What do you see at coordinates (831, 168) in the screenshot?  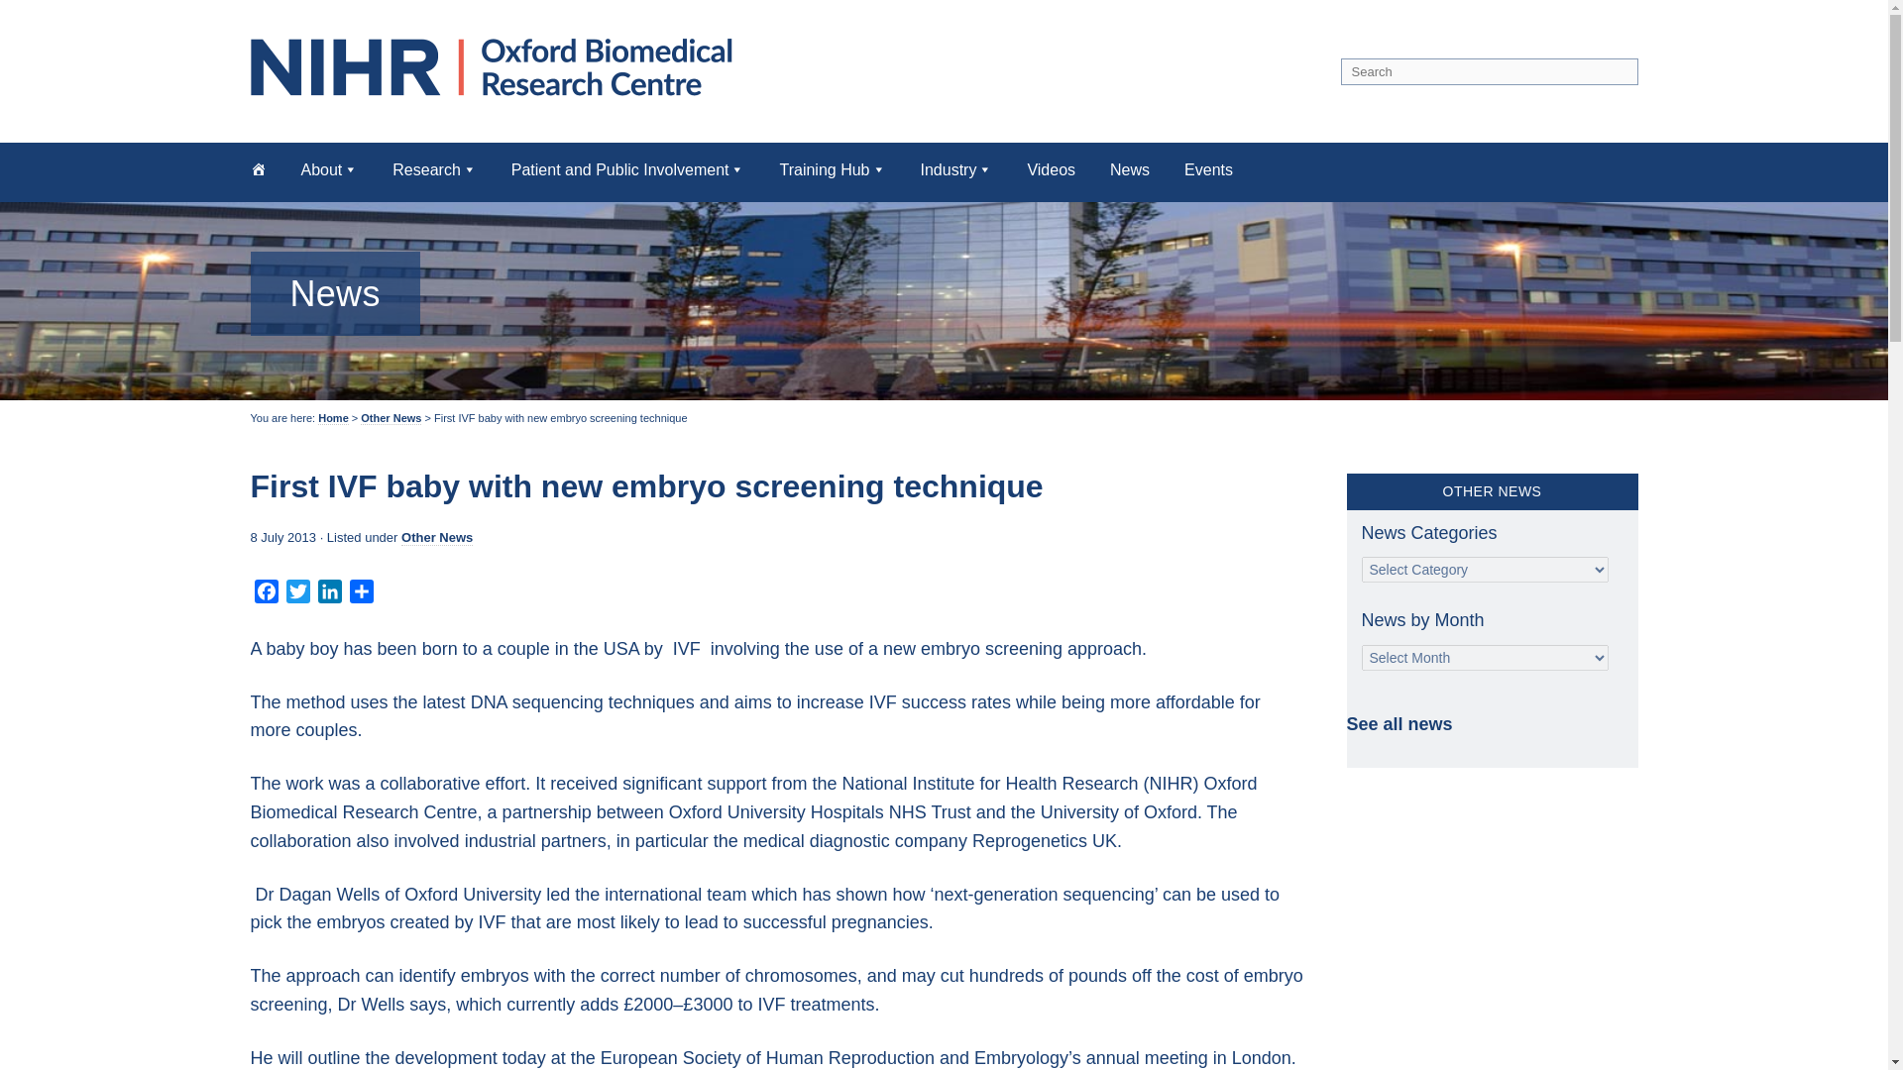 I see `Training Hub` at bounding box center [831, 168].